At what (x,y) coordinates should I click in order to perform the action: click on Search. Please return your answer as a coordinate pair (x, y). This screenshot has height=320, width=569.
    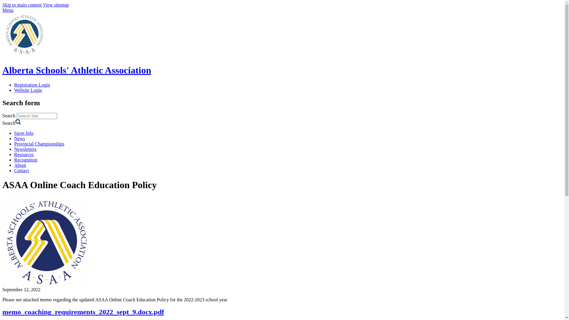
    Looking at the image, I should click on (18, 122).